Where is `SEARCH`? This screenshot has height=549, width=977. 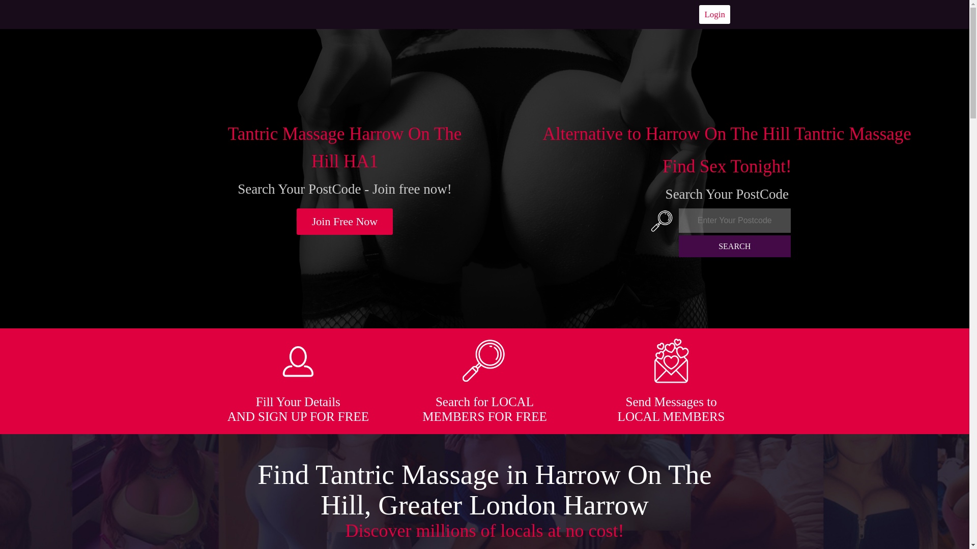
SEARCH is located at coordinates (735, 246).